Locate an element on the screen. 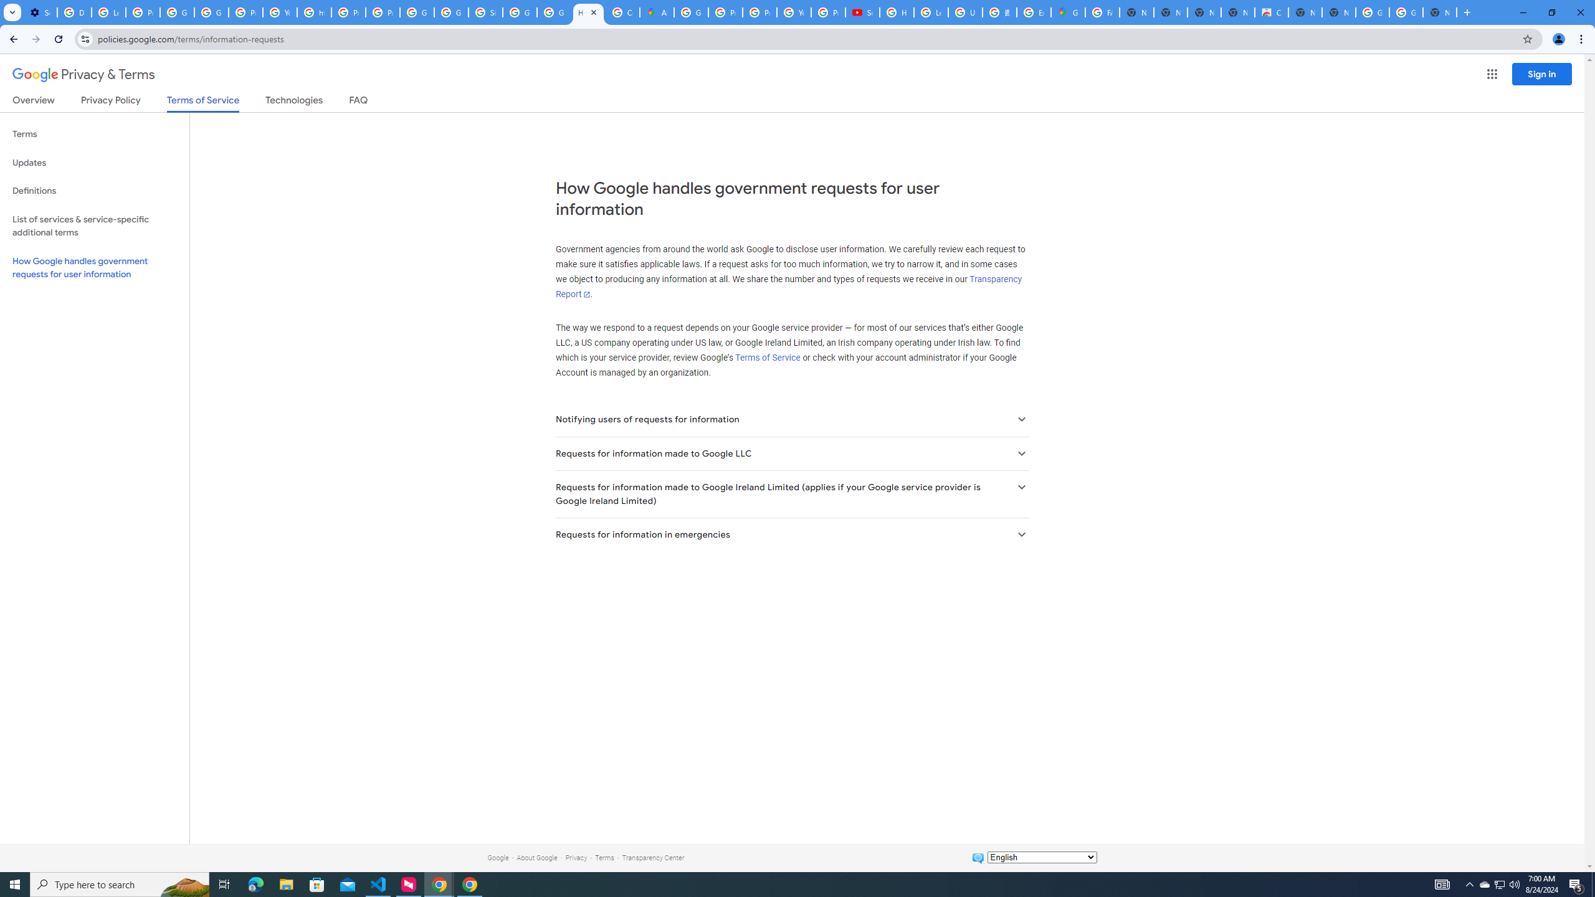 This screenshot has height=897, width=1595. Transparency Center is located at coordinates (653, 857).